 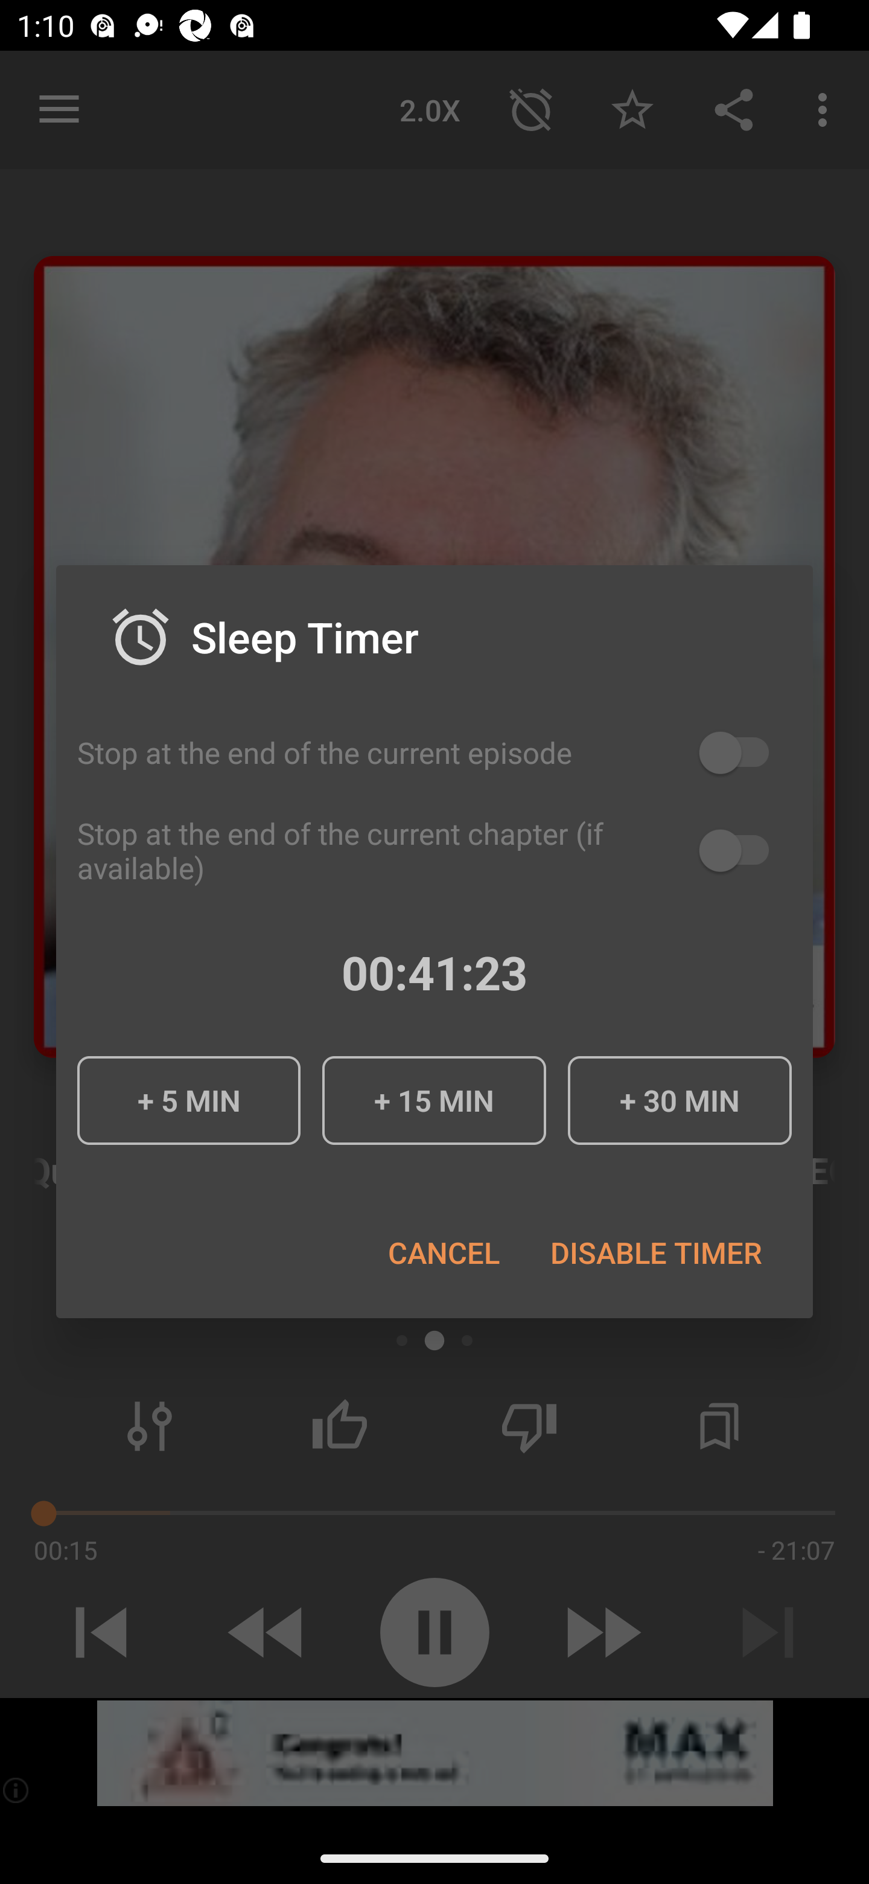 I want to click on DISABLE TIMER, so click(x=655, y=1252).